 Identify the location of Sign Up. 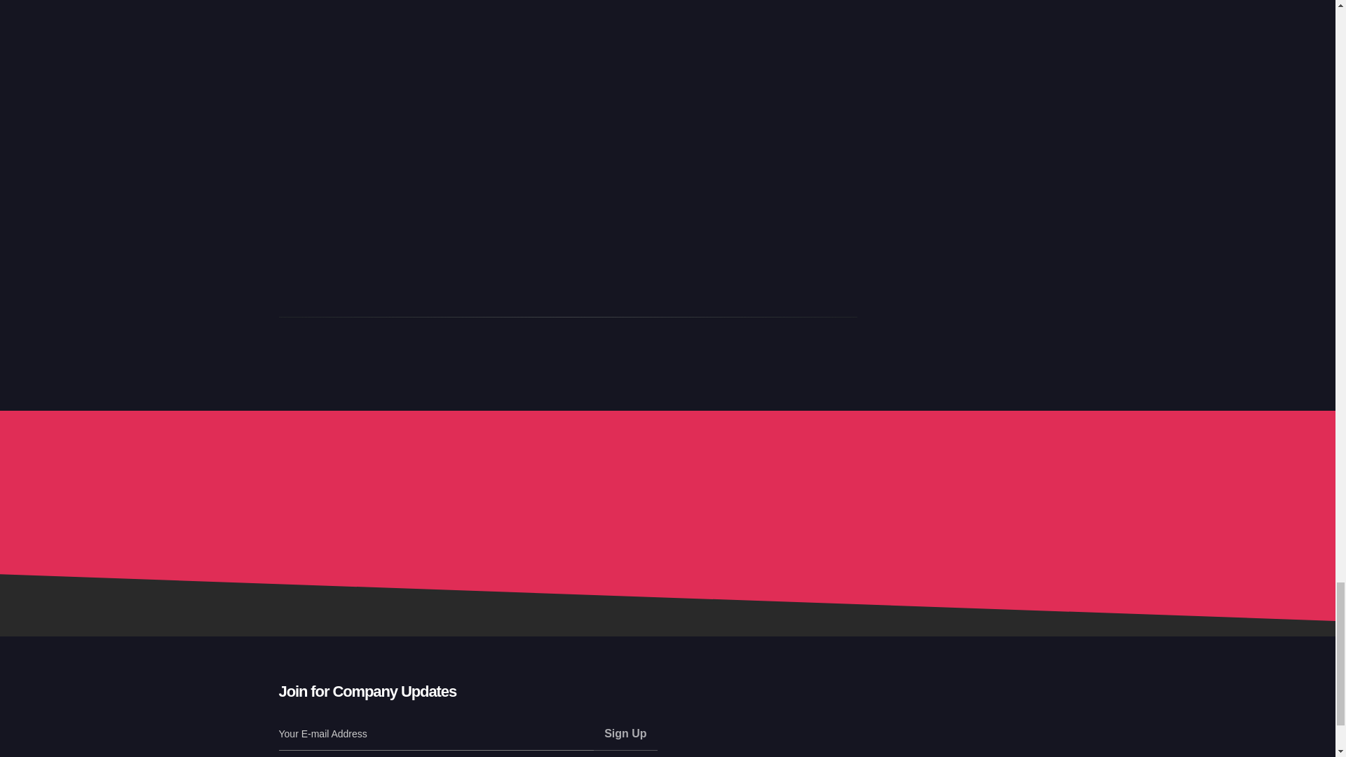
(625, 735).